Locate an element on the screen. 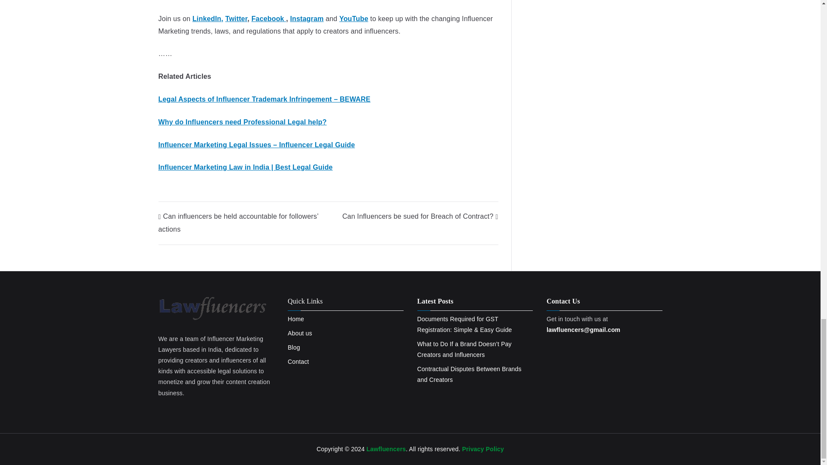 Image resolution: width=827 pixels, height=465 pixels. Facebook  is located at coordinates (269, 18).